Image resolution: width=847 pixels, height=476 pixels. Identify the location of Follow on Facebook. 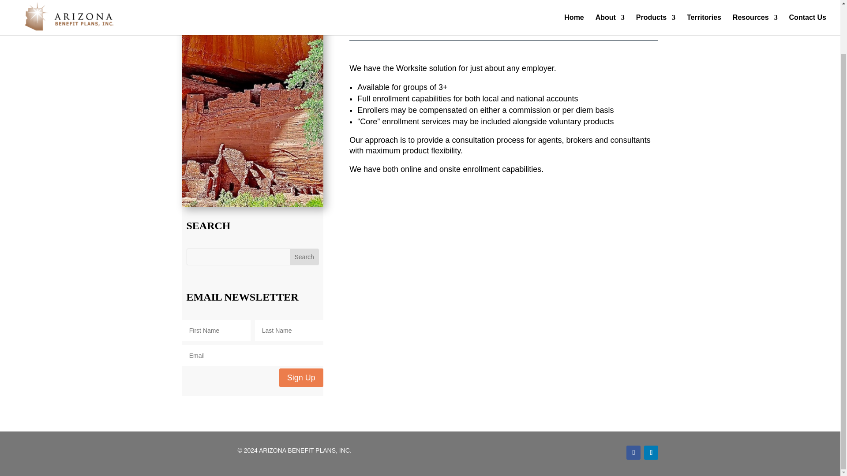
(633, 452).